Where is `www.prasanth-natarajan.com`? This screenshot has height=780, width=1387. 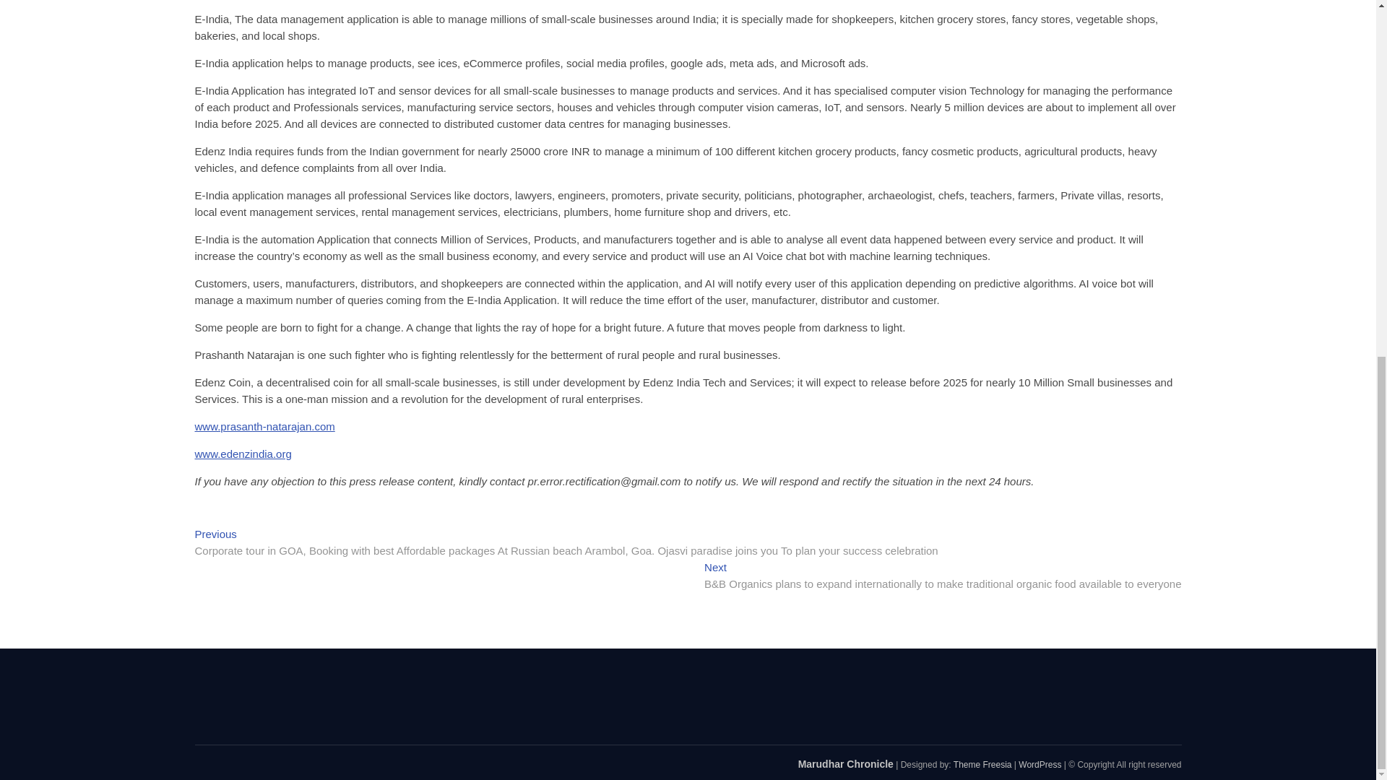 www.prasanth-natarajan.com is located at coordinates (265, 426).